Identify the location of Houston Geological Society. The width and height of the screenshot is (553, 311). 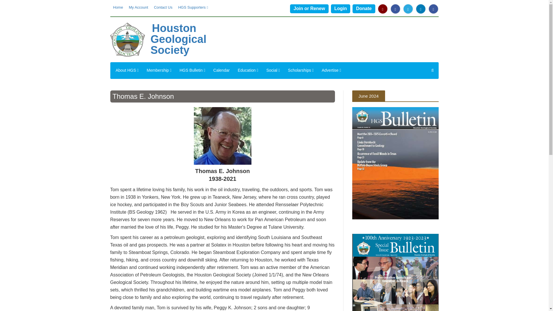
(178, 39).